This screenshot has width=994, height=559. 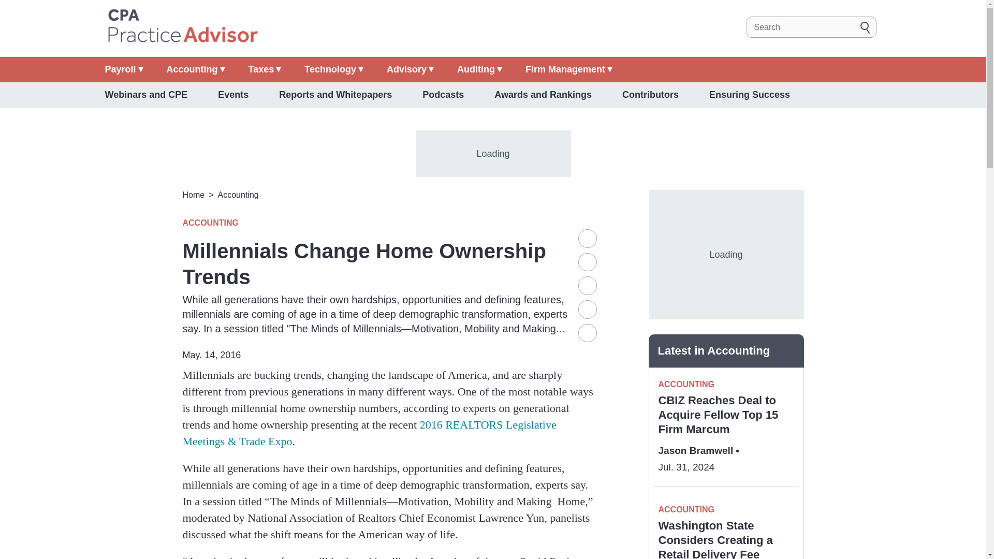 I want to click on Advisory, so click(x=410, y=69).